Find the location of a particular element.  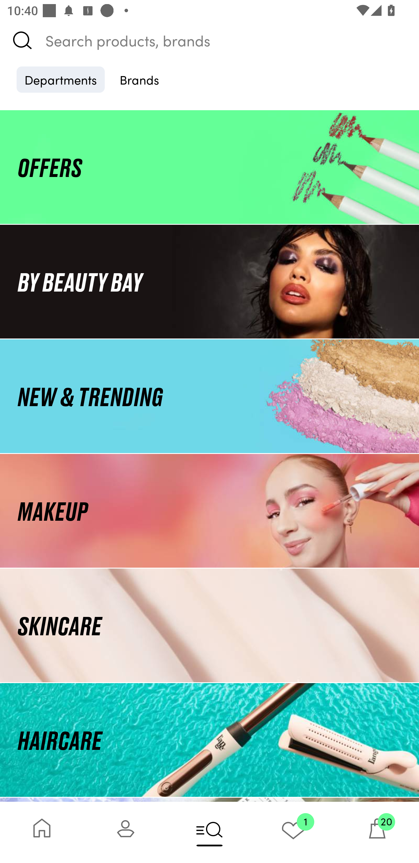

20 is located at coordinates (377, 832).